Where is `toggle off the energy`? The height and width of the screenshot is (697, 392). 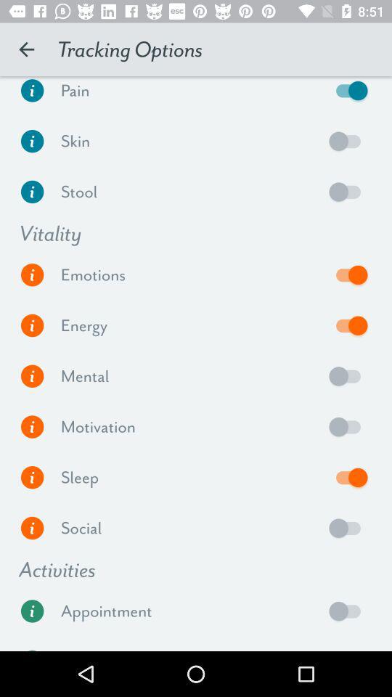 toggle off the energy is located at coordinates (348, 325).